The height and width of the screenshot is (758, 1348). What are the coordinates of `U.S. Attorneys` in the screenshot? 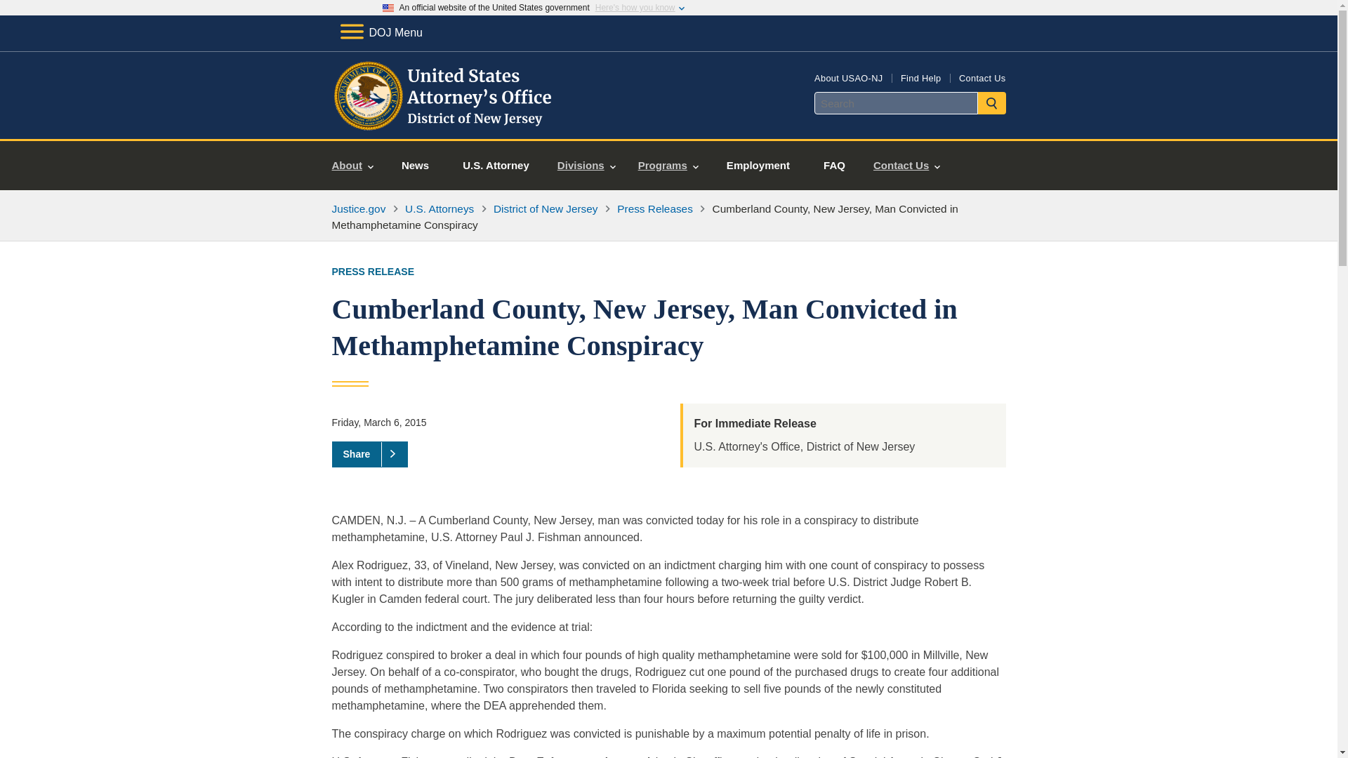 It's located at (440, 208).